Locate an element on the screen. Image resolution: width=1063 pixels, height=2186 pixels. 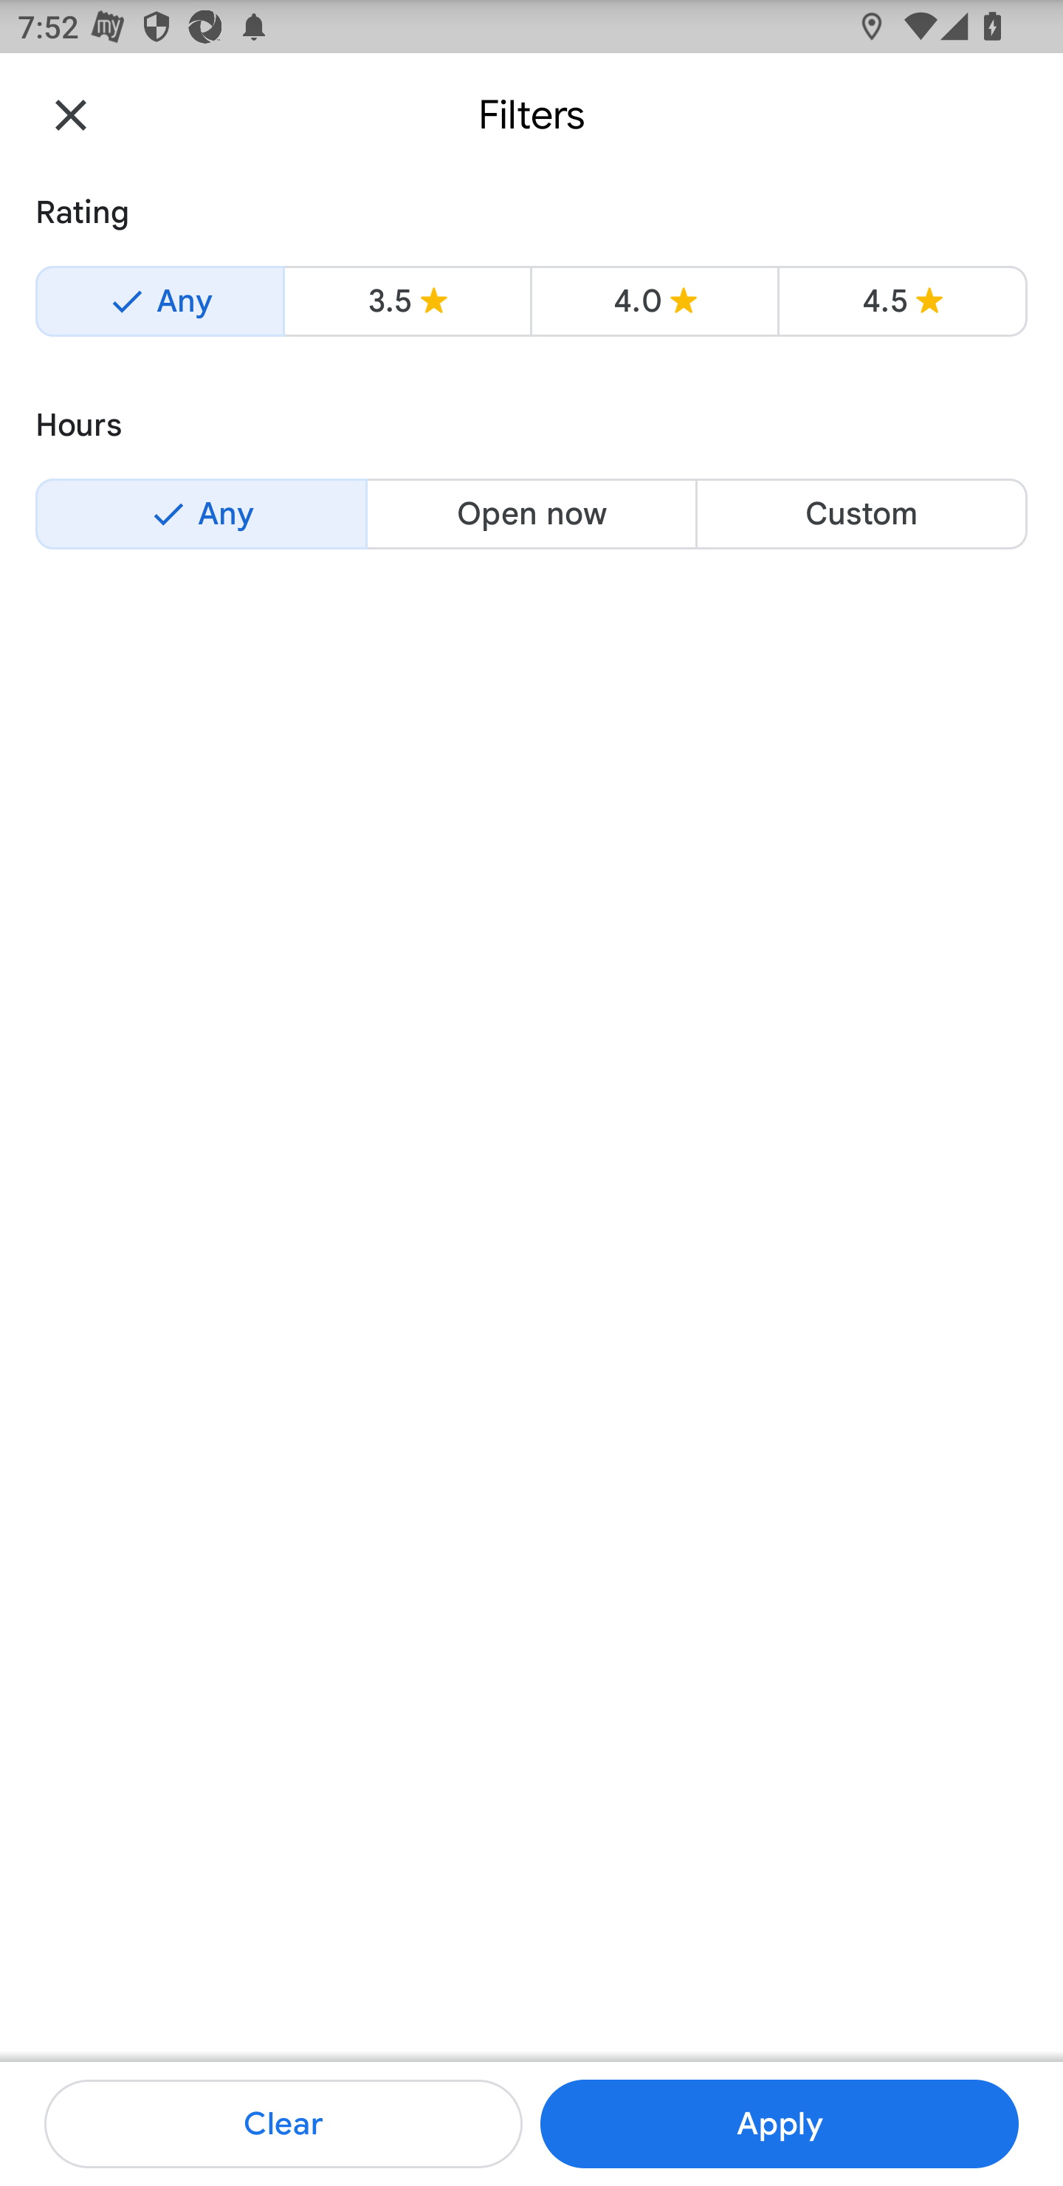
3.5 stars is located at coordinates (407, 301).